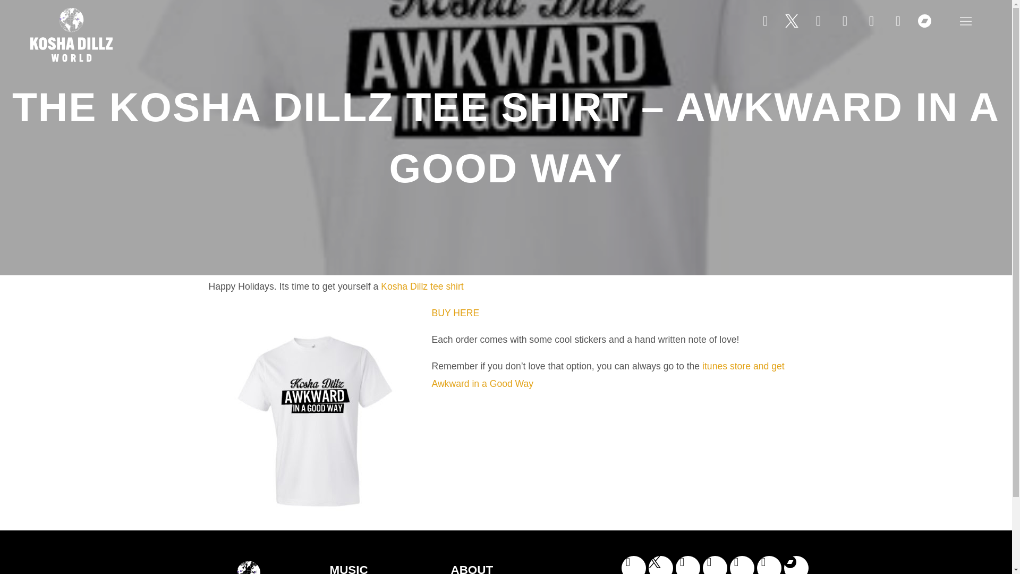  Describe the element at coordinates (422, 286) in the screenshot. I see `Kosha Dillz tee shirt` at that location.